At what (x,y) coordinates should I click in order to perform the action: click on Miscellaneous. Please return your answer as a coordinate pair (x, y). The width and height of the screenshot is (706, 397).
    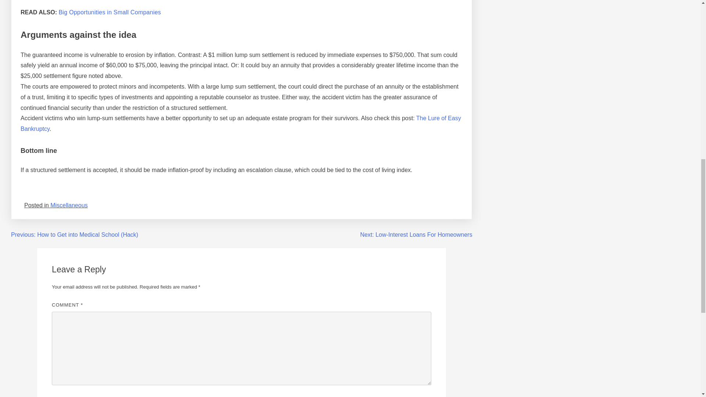
    Looking at the image, I should click on (69, 205).